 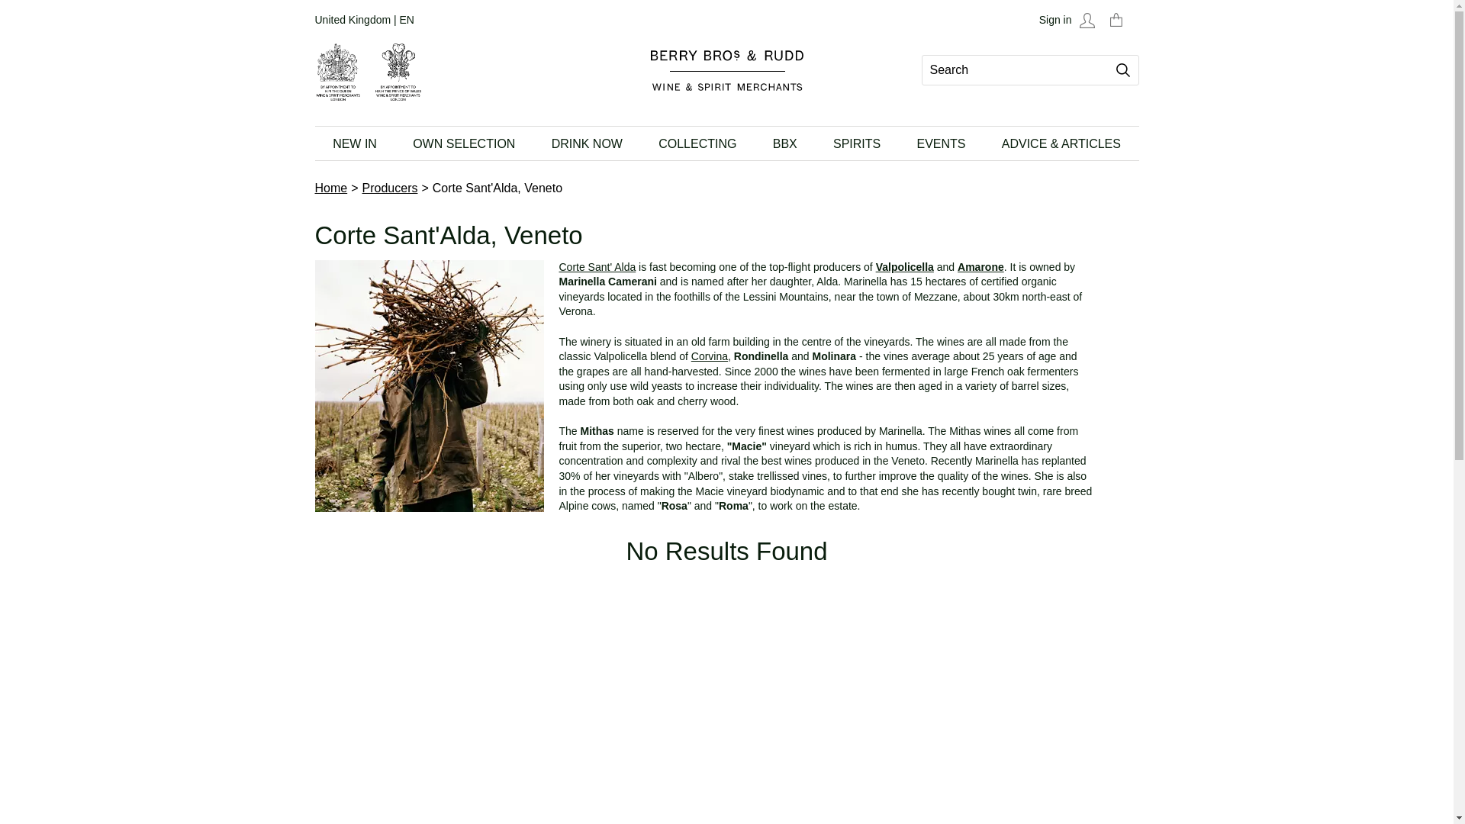 What do you see at coordinates (1070, 20) in the screenshot?
I see `Sign in` at bounding box center [1070, 20].